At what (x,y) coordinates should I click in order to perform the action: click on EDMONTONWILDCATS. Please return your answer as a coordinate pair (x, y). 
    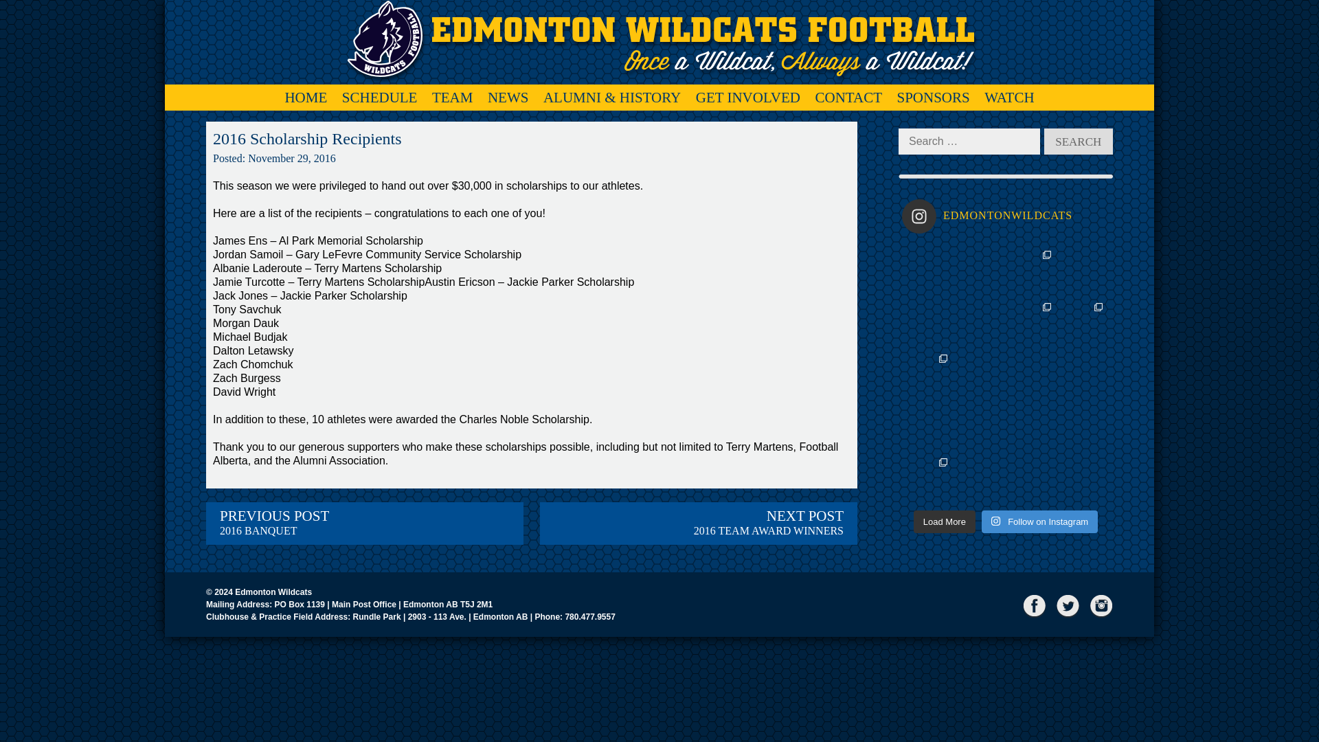
    Looking at the image, I should click on (1006, 216).